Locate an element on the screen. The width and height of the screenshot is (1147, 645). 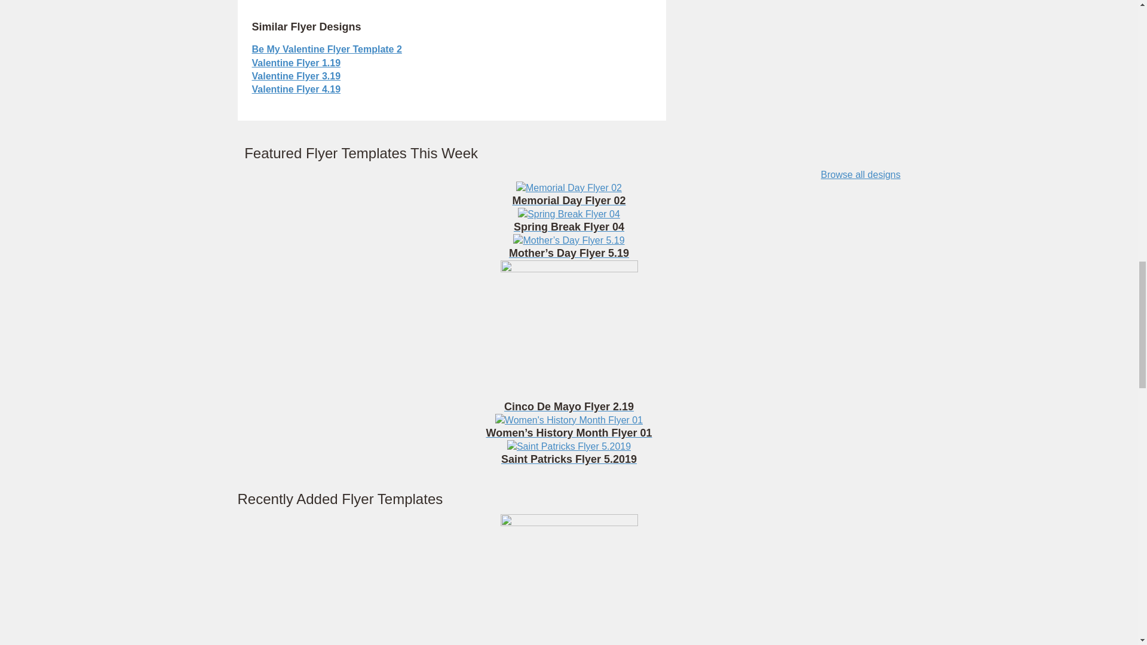
Valentine Flyer 4.19 is located at coordinates (296, 89).